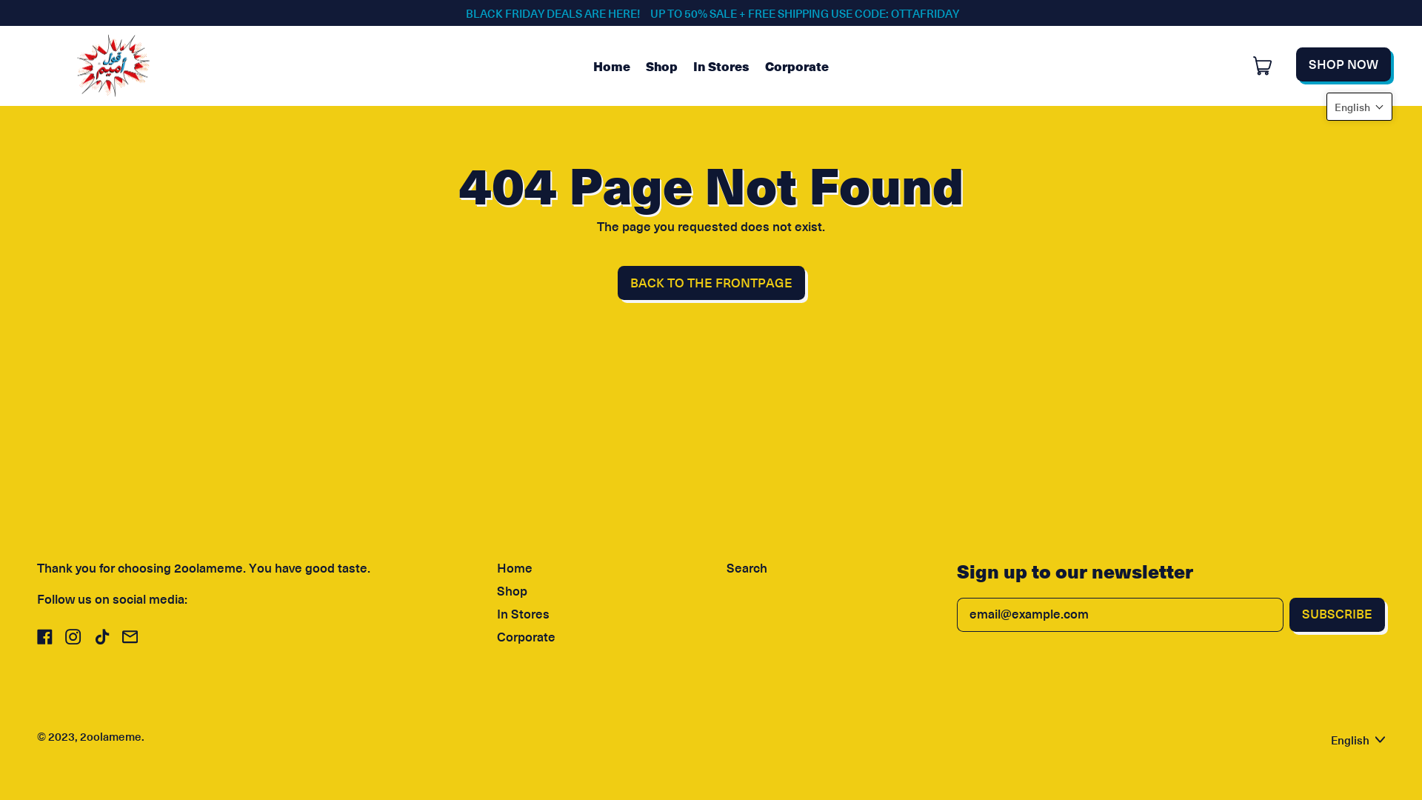  What do you see at coordinates (1338, 615) in the screenshot?
I see `SUBSCRIBE` at bounding box center [1338, 615].